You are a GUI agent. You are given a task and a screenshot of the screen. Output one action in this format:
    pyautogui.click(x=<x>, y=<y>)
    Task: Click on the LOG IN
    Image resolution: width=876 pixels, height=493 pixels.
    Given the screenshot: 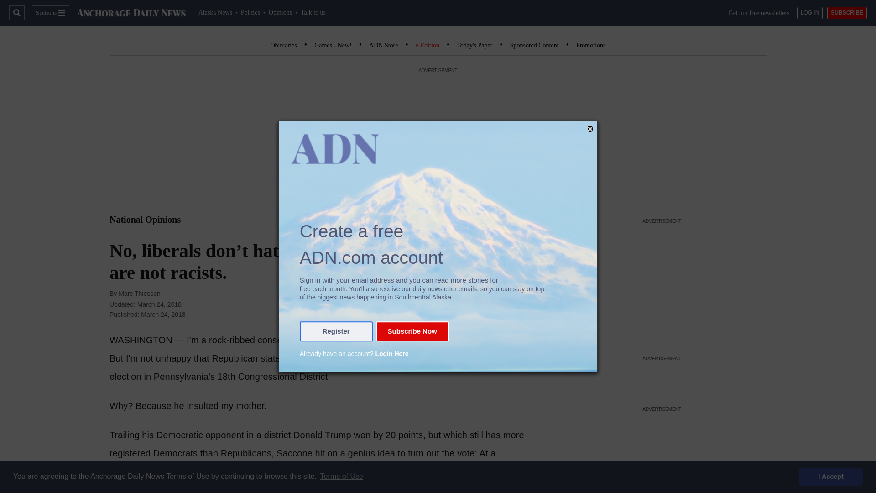 What is the action you would take?
    pyautogui.click(x=810, y=13)
    